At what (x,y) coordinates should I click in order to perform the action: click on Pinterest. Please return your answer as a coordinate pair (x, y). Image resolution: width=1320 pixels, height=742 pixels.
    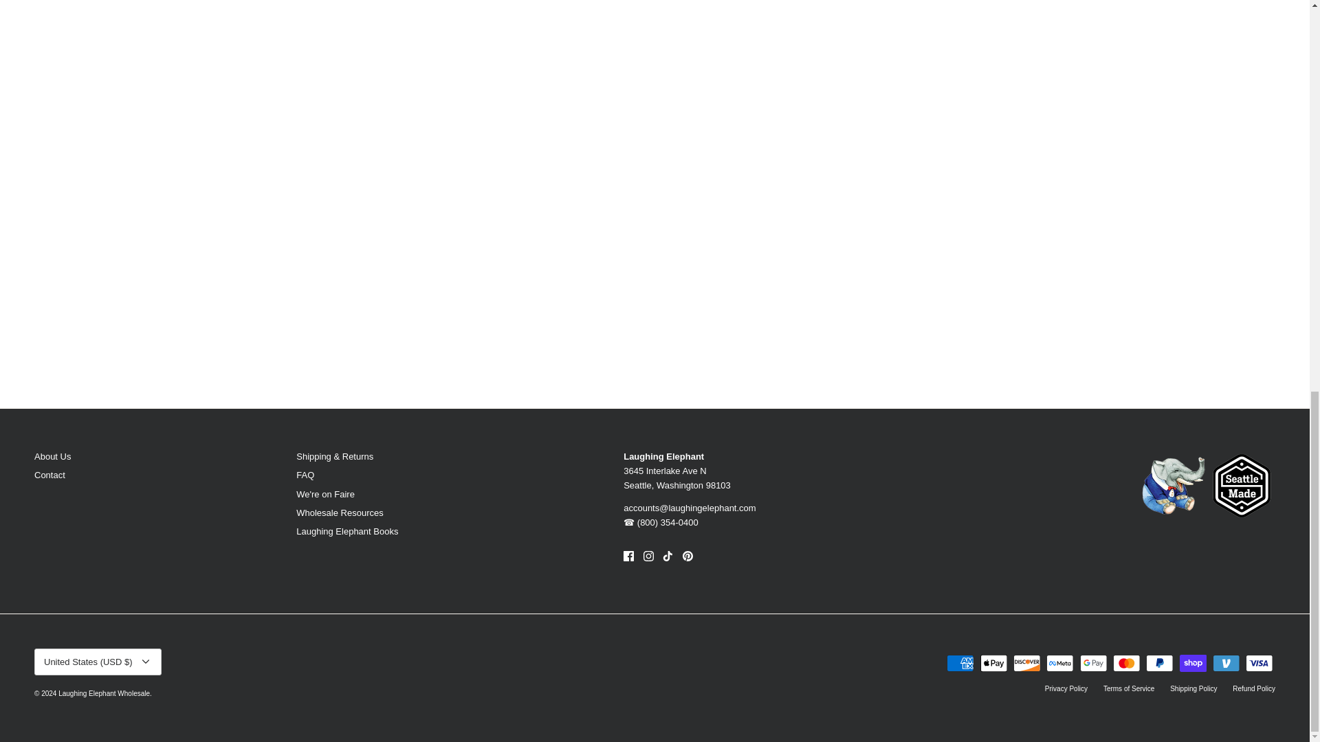
    Looking at the image, I should click on (687, 556).